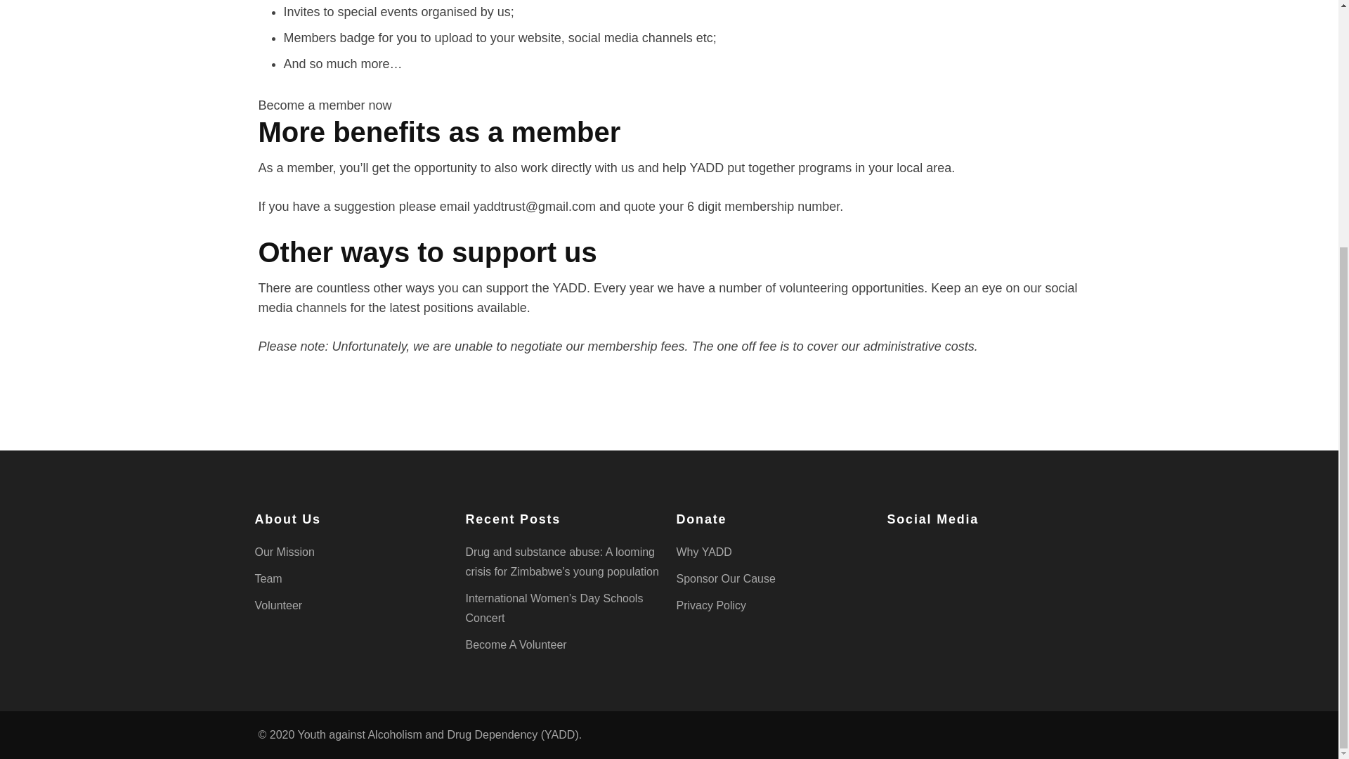 This screenshot has height=759, width=1349. Describe the element at coordinates (725, 578) in the screenshot. I see `Sponsor Our Cause` at that location.